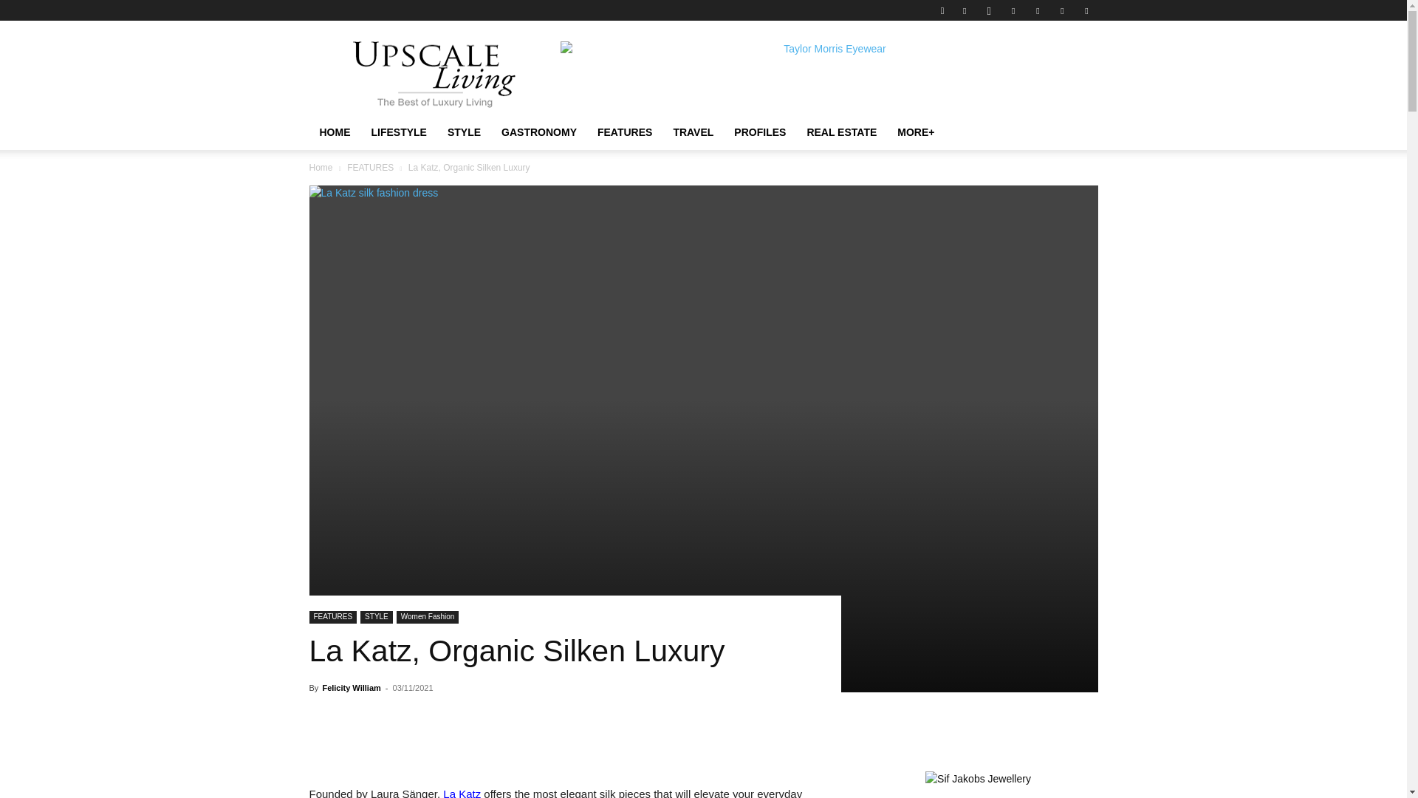 Image resolution: width=1418 pixels, height=798 pixels. What do you see at coordinates (1038, 10) in the screenshot?
I see `Pinterest` at bounding box center [1038, 10].